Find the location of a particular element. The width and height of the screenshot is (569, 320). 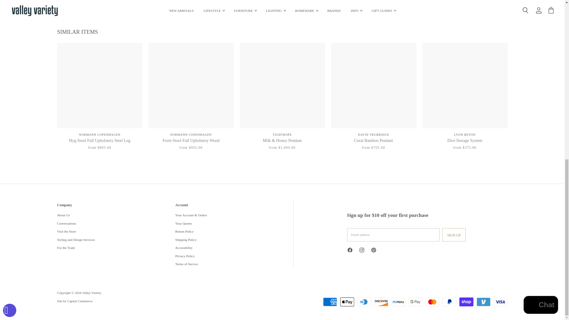

Pinterest is located at coordinates (375, 251).